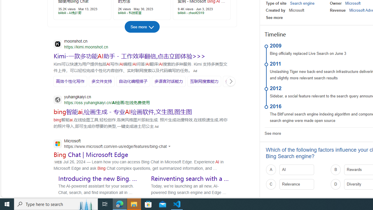  Describe the element at coordinates (276, 10) in the screenshot. I see `Created by` at that location.